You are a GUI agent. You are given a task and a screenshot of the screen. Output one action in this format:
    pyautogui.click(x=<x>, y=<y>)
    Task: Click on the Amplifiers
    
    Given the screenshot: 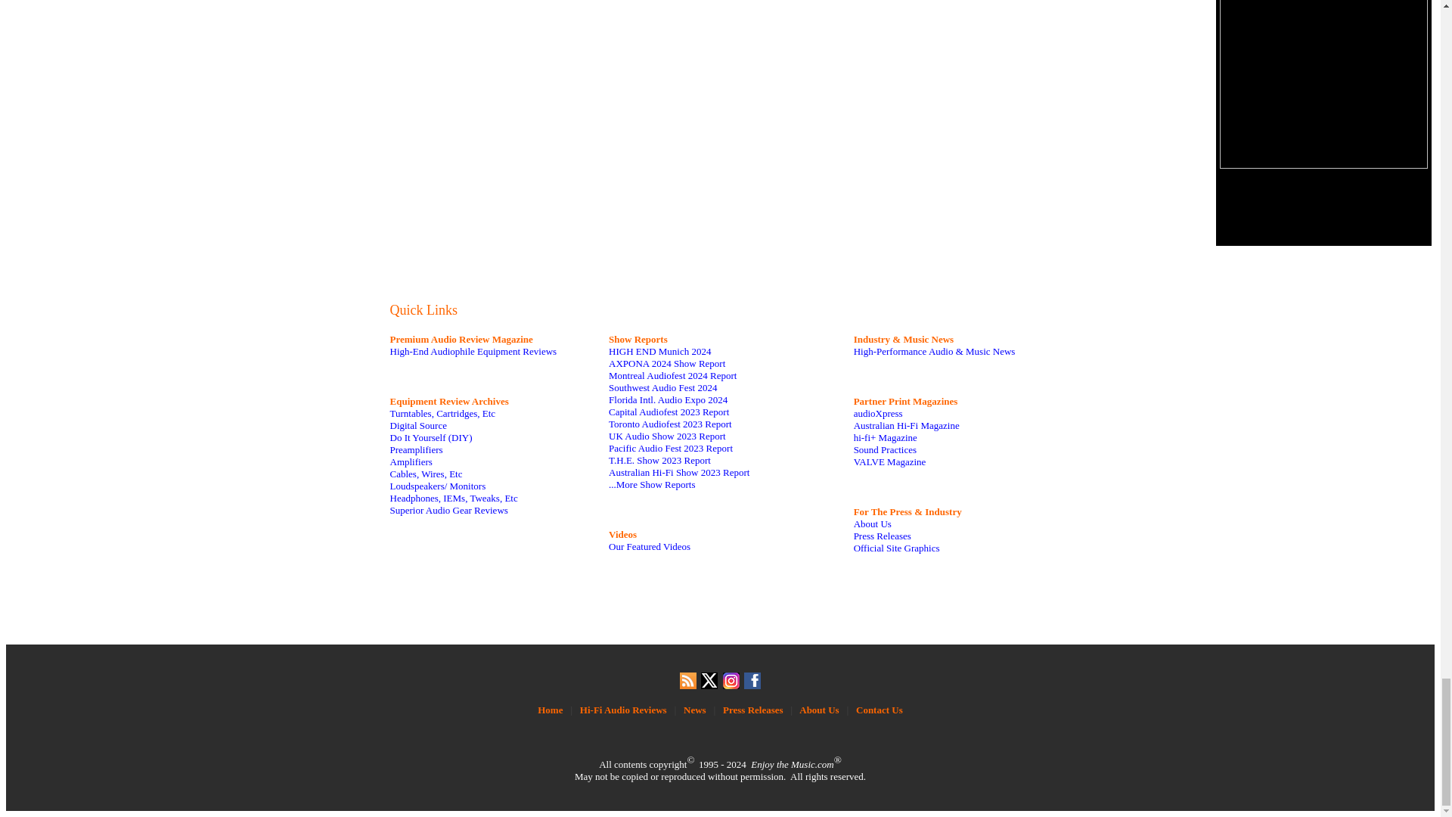 What is the action you would take?
    pyautogui.click(x=411, y=461)
    